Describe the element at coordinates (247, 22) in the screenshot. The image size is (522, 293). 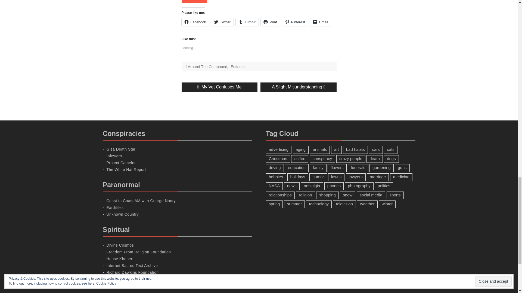
I see `Tumblr` at that location.